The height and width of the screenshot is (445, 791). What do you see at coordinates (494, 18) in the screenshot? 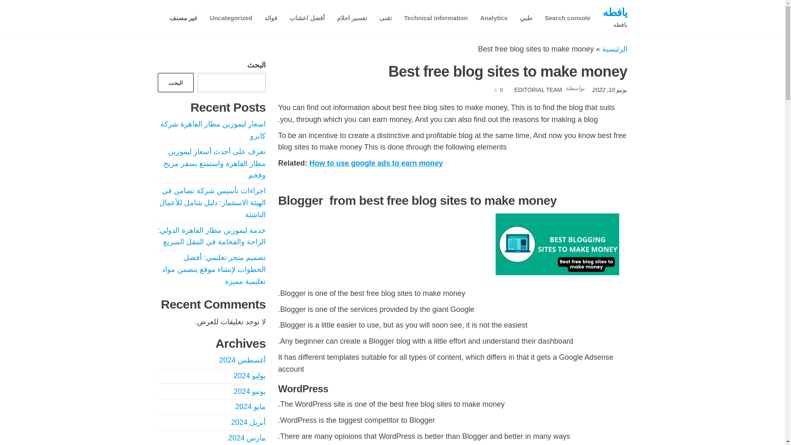
I see `Analytics` at bounding box center [494, 18].